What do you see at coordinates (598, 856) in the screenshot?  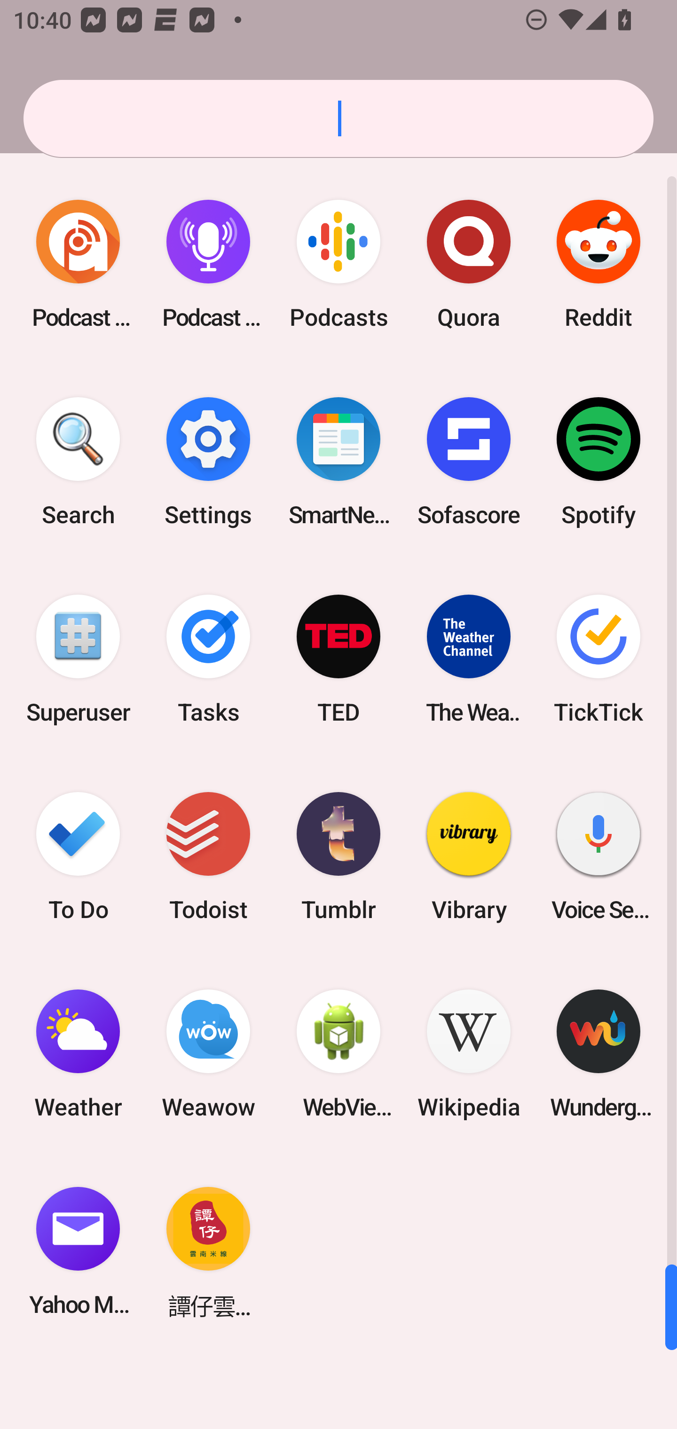 I see `Voice Search` at bounding box center [598, 856].